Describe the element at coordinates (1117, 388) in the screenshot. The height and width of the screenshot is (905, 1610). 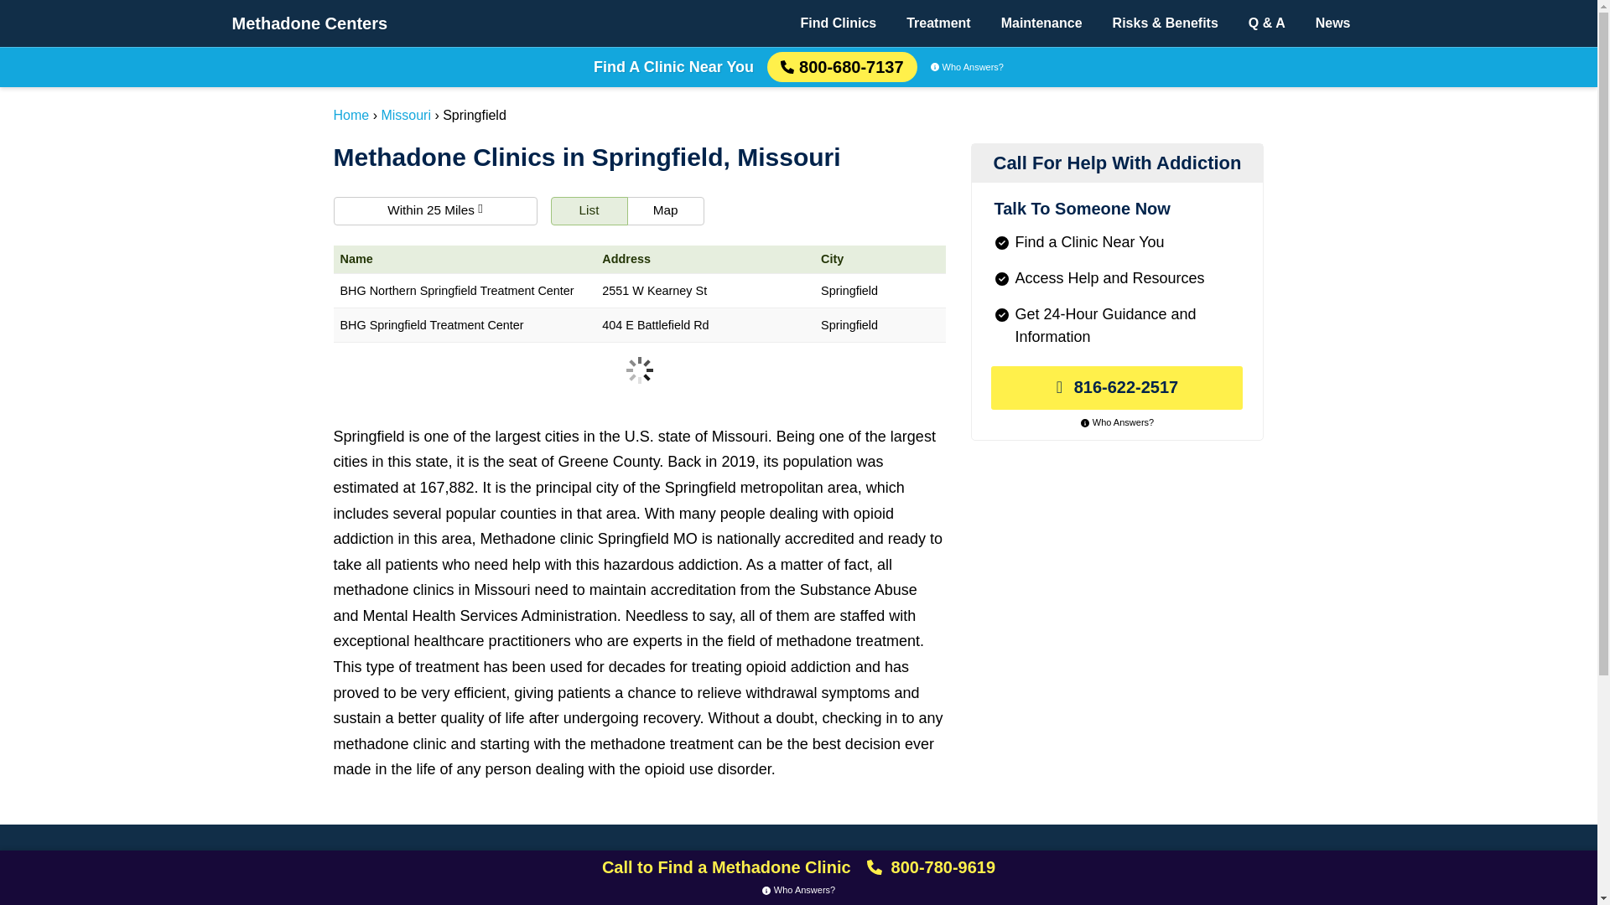
I see `816-622-2517` at that location.